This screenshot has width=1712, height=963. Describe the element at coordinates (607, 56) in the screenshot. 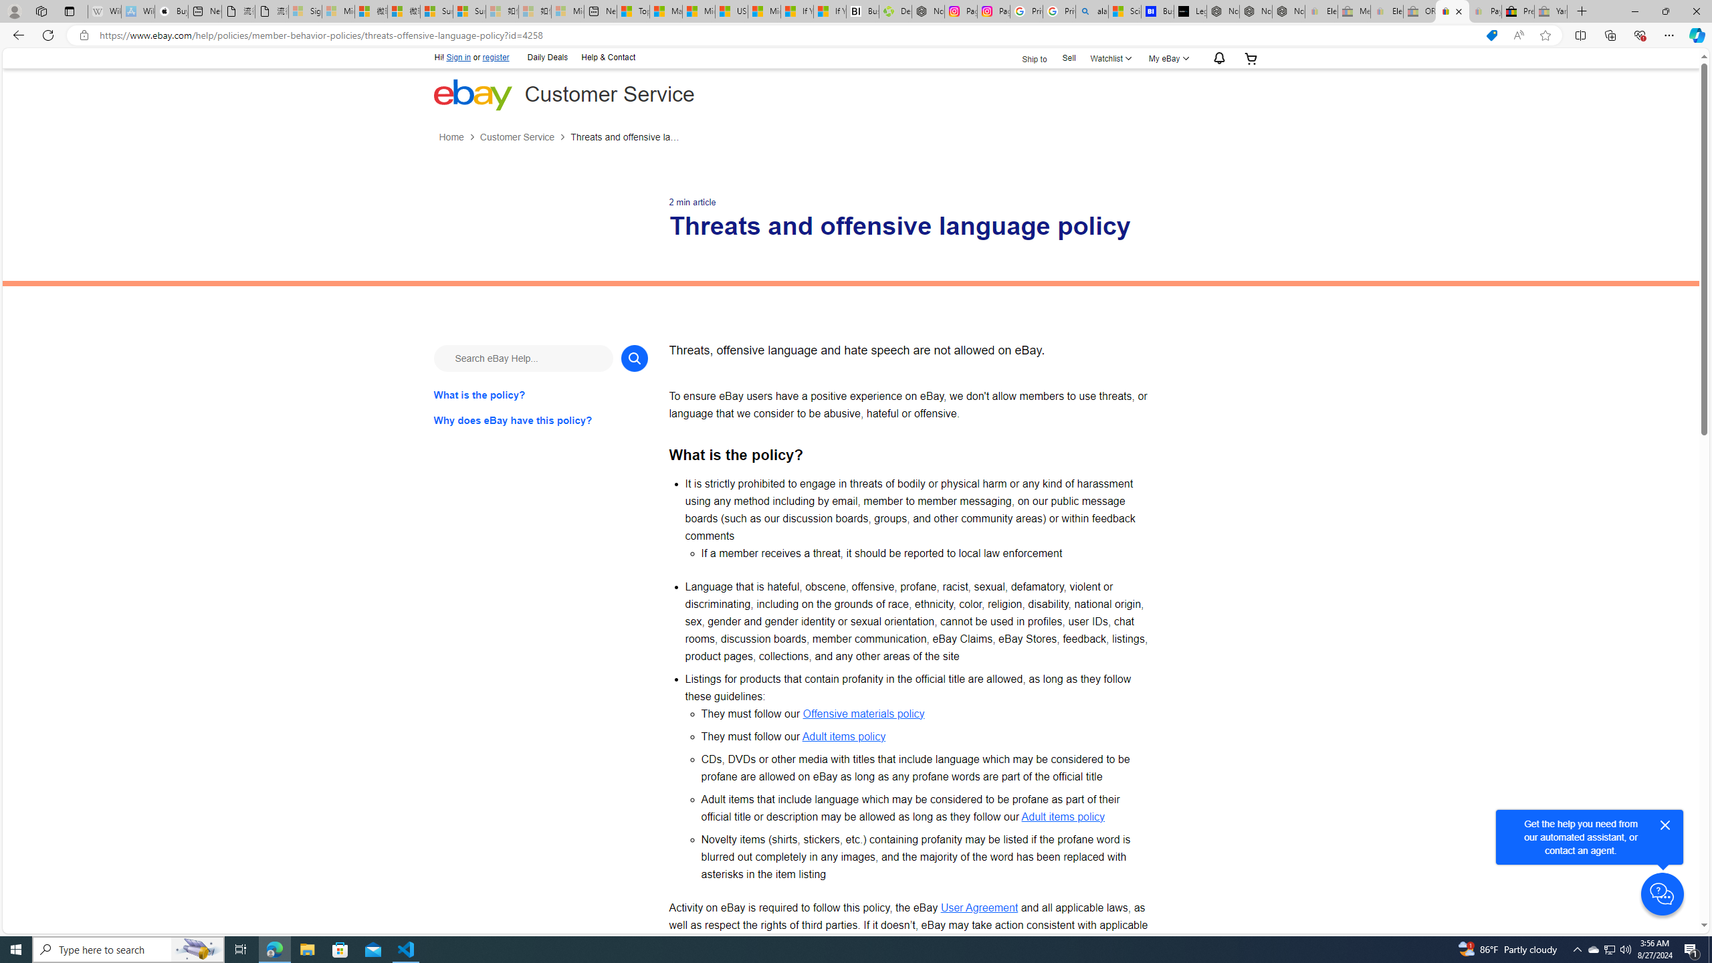

I see `Help & Contact` at that location.